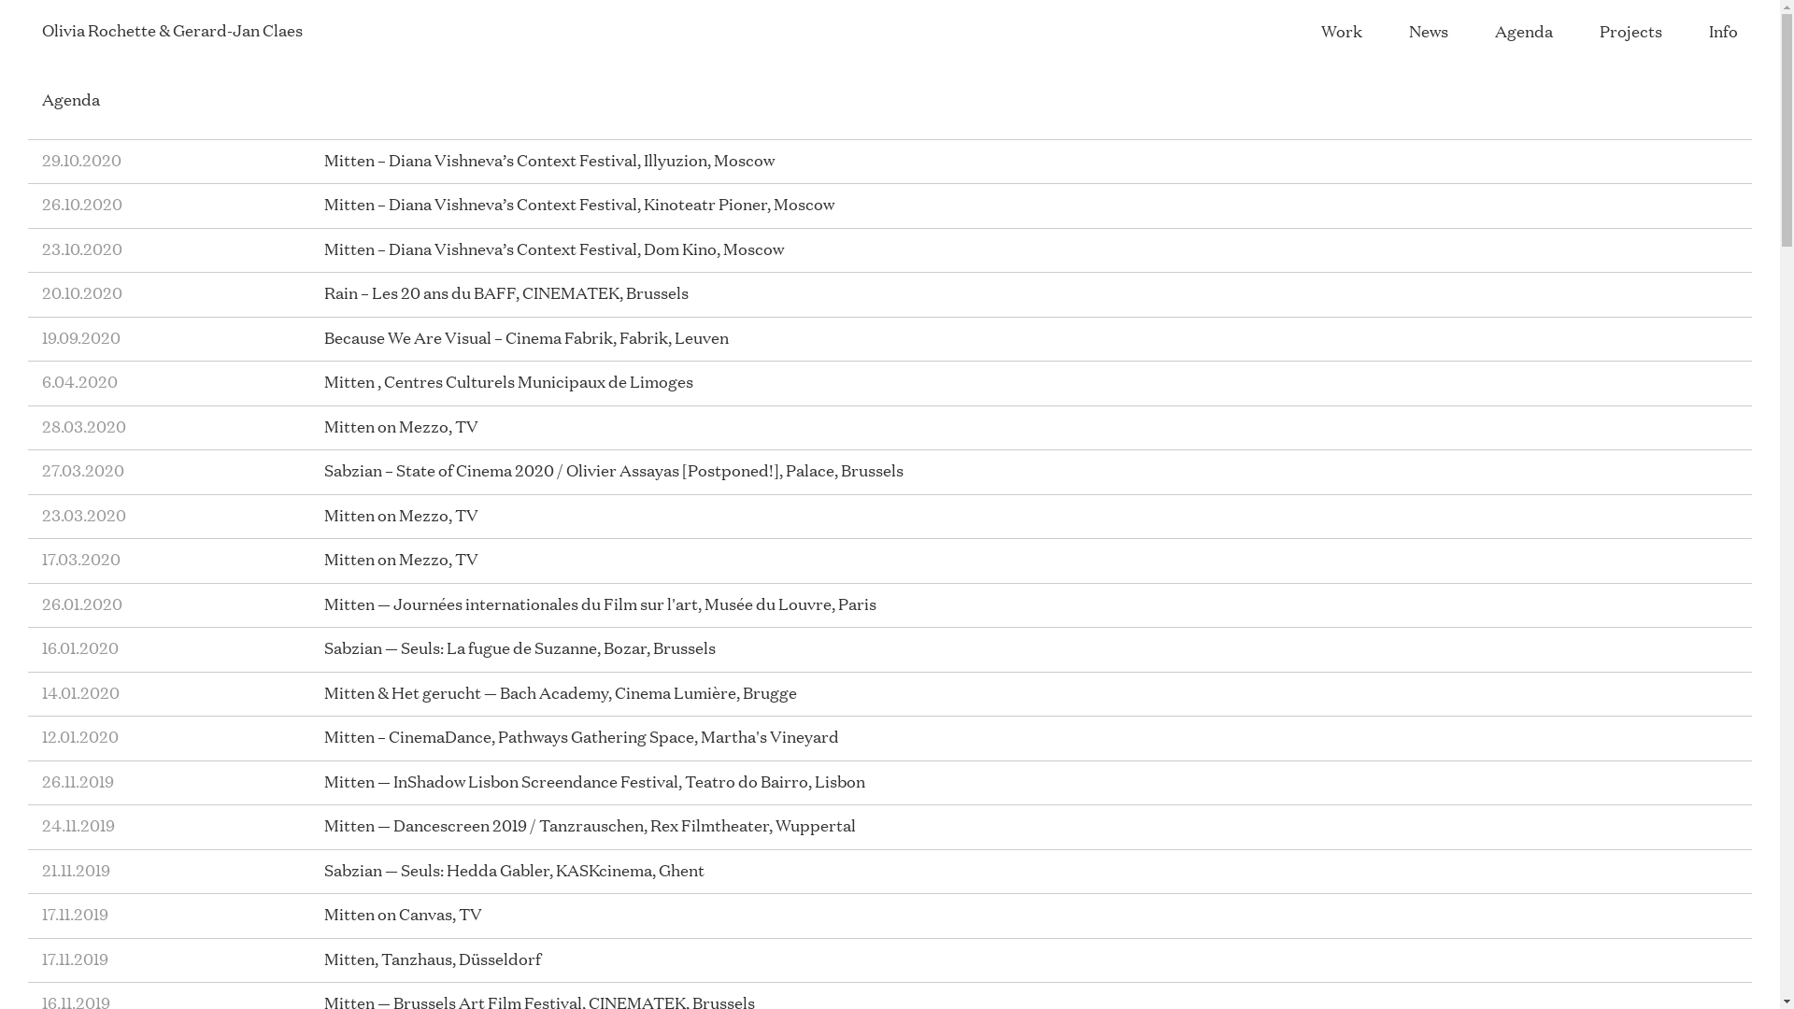 The image size is (1794, 1009). I want to click on Projects, so click(1631, 31).